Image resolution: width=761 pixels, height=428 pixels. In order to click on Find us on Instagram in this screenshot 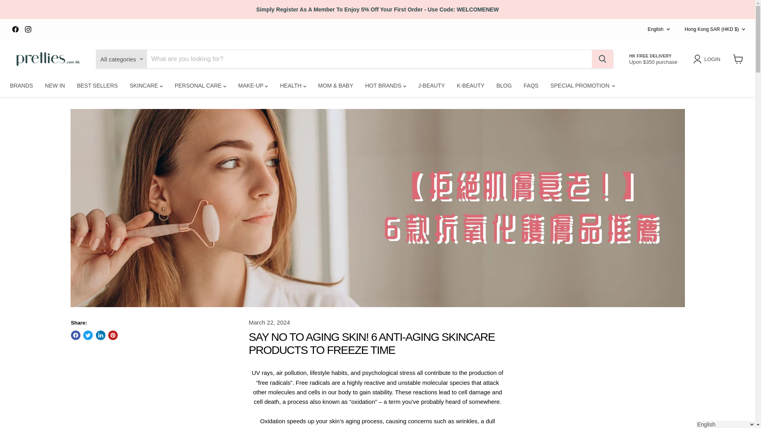, I will do `click(28, 29)`.